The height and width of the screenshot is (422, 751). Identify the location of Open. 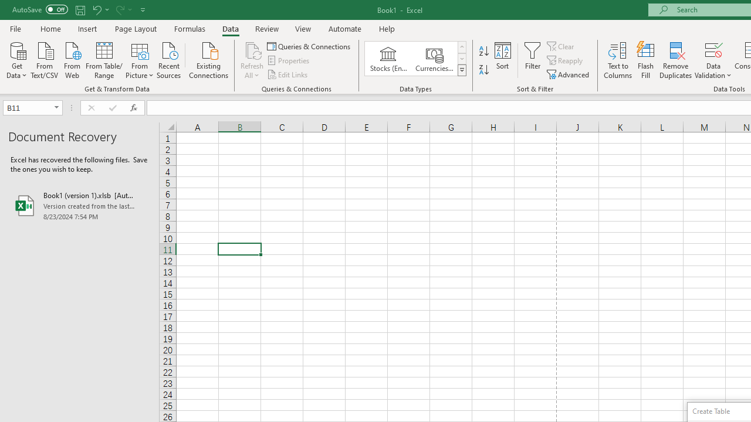
(56, 108).